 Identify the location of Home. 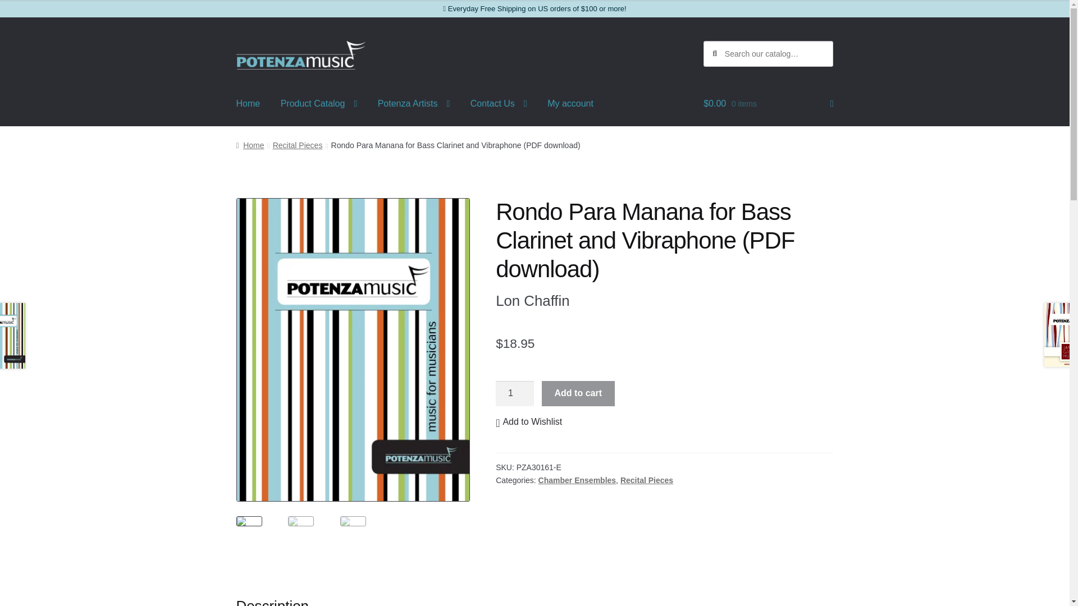
(250, 145).